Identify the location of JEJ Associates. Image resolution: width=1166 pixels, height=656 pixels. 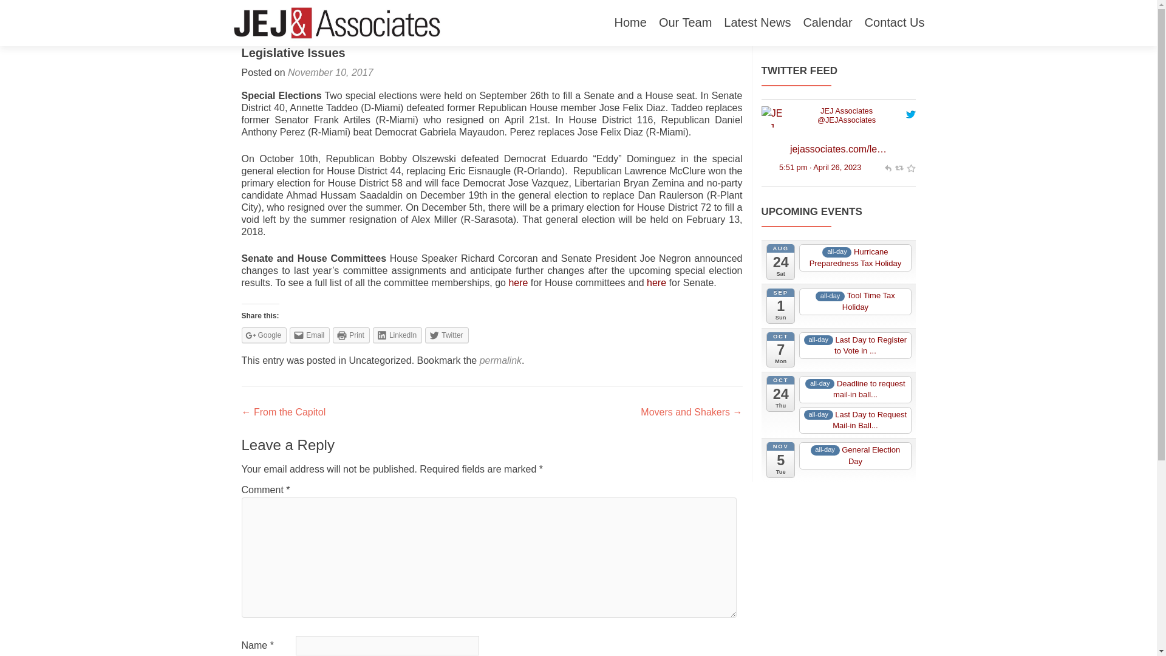
(847, 111).